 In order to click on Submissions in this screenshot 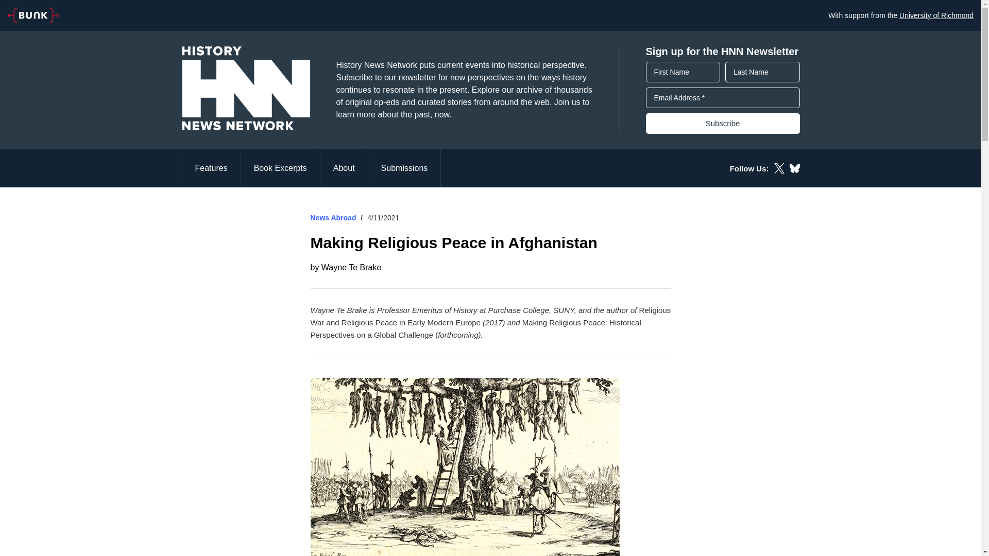, I will do `click(404, 168)`.